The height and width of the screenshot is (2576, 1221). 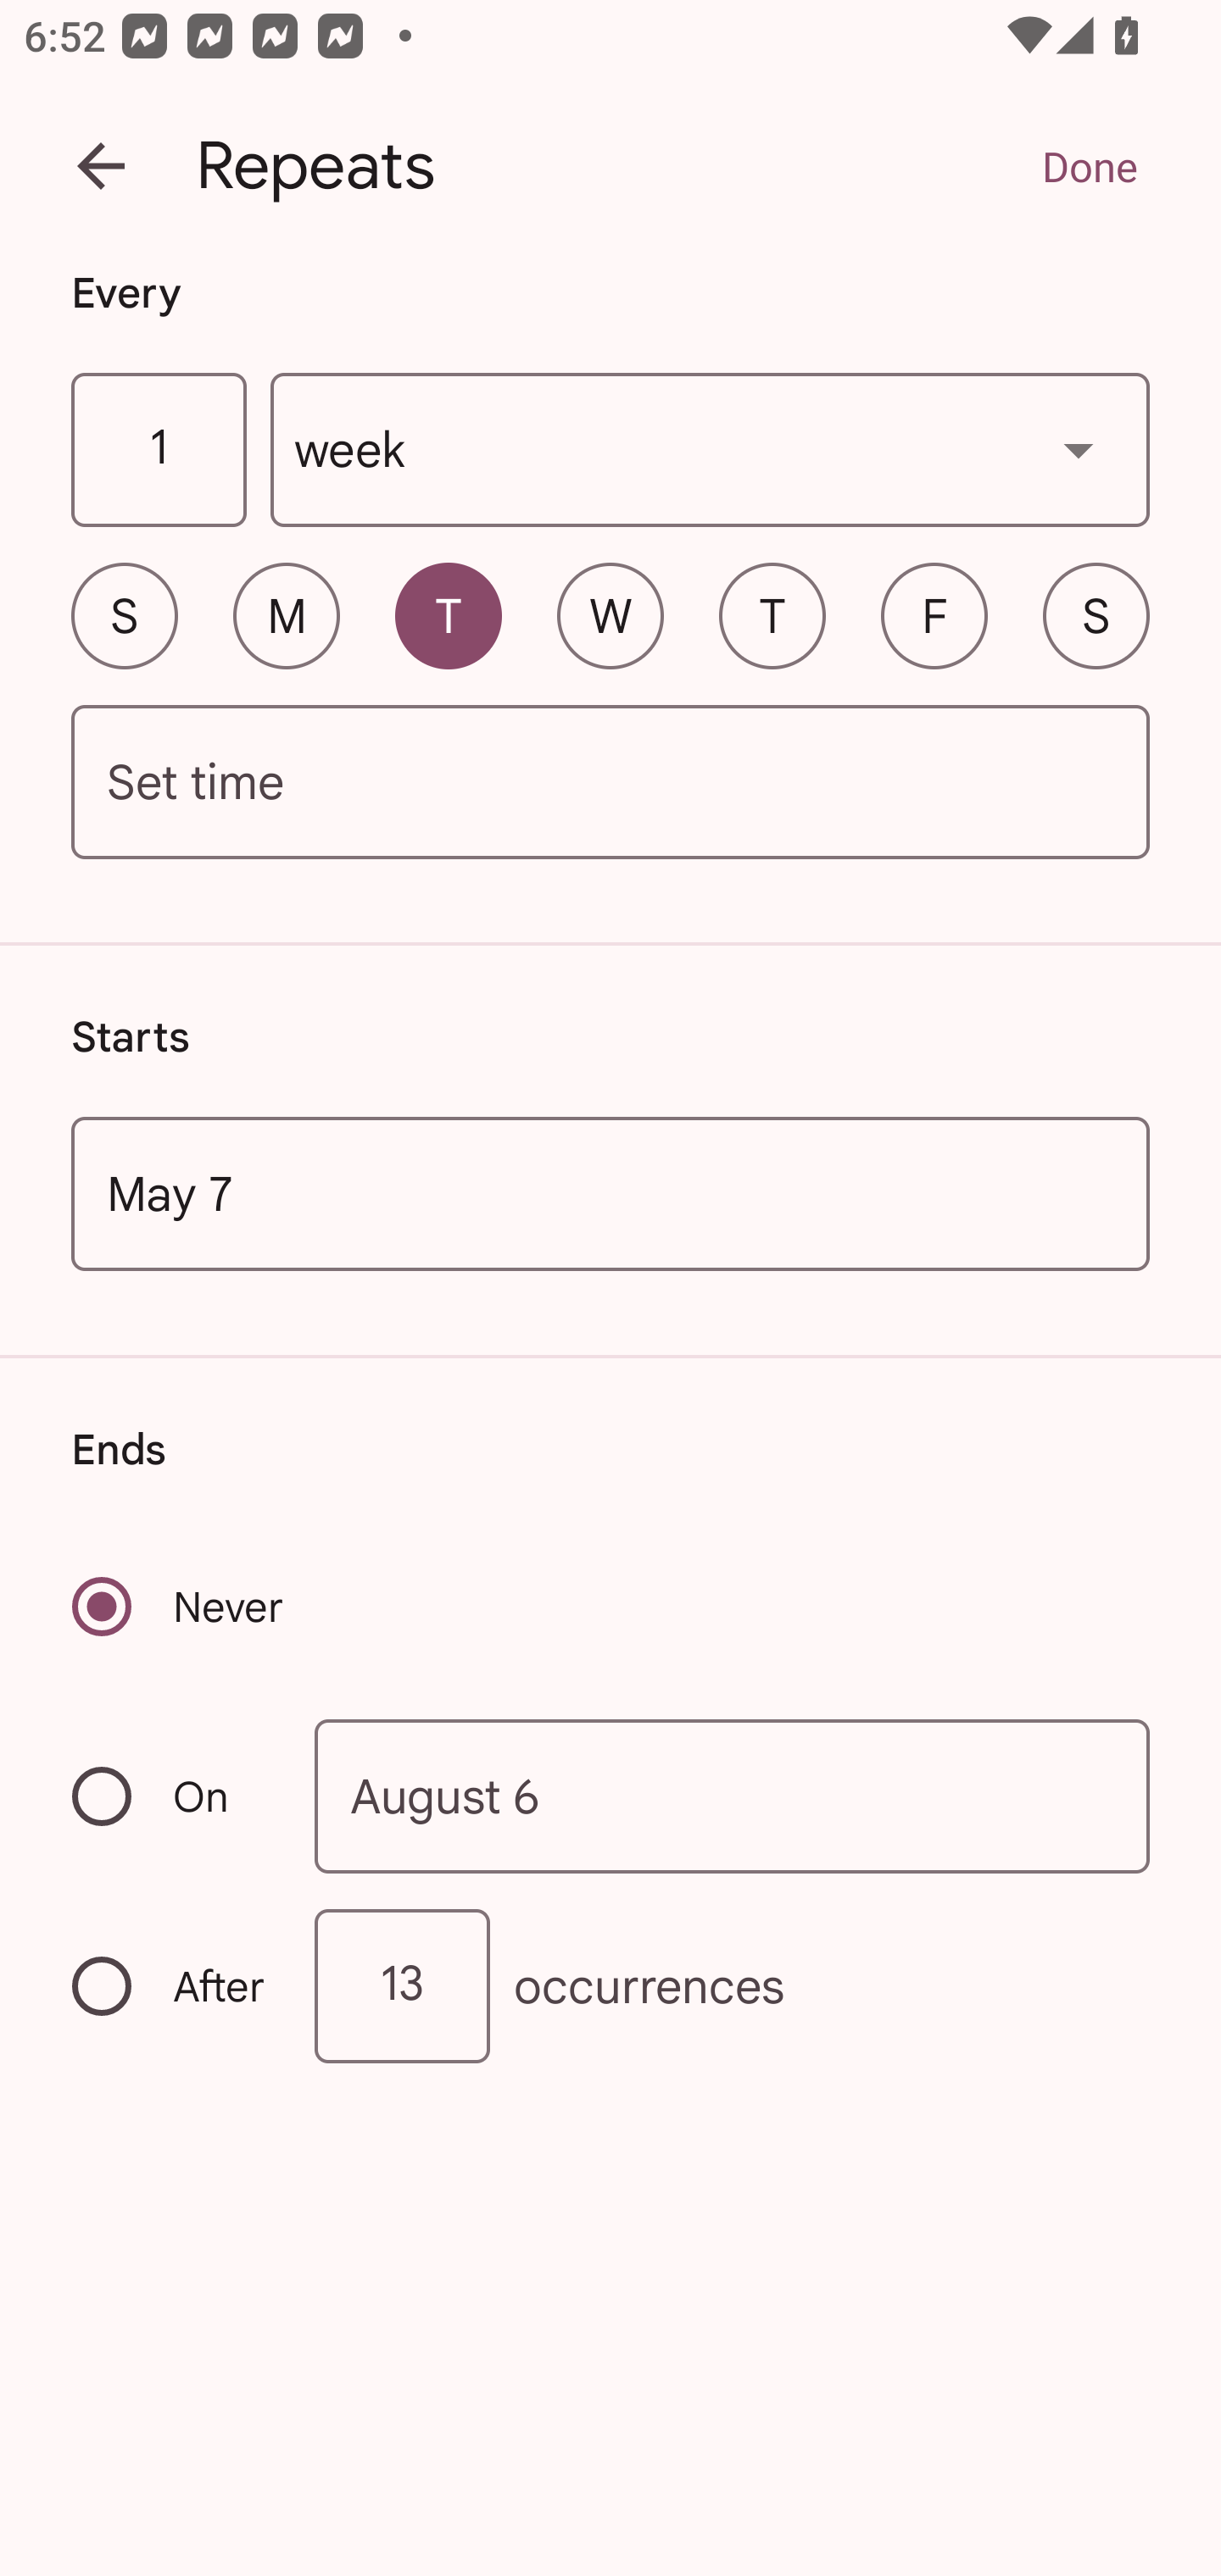 I want to click on T Tuesday, selected, so click(x=448, y=615).